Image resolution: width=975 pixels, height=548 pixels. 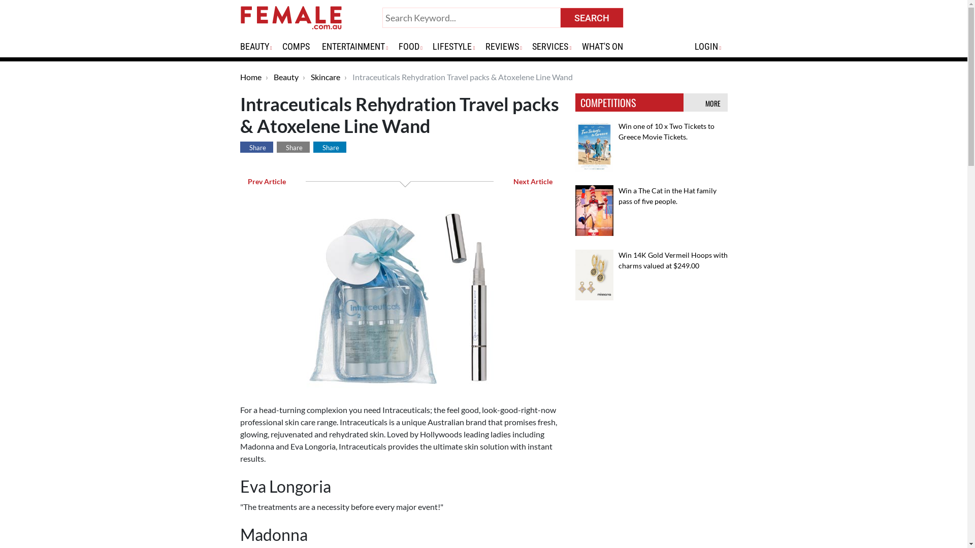 I want to click on ENTERTAINMENT, so click(x=359, y=47).